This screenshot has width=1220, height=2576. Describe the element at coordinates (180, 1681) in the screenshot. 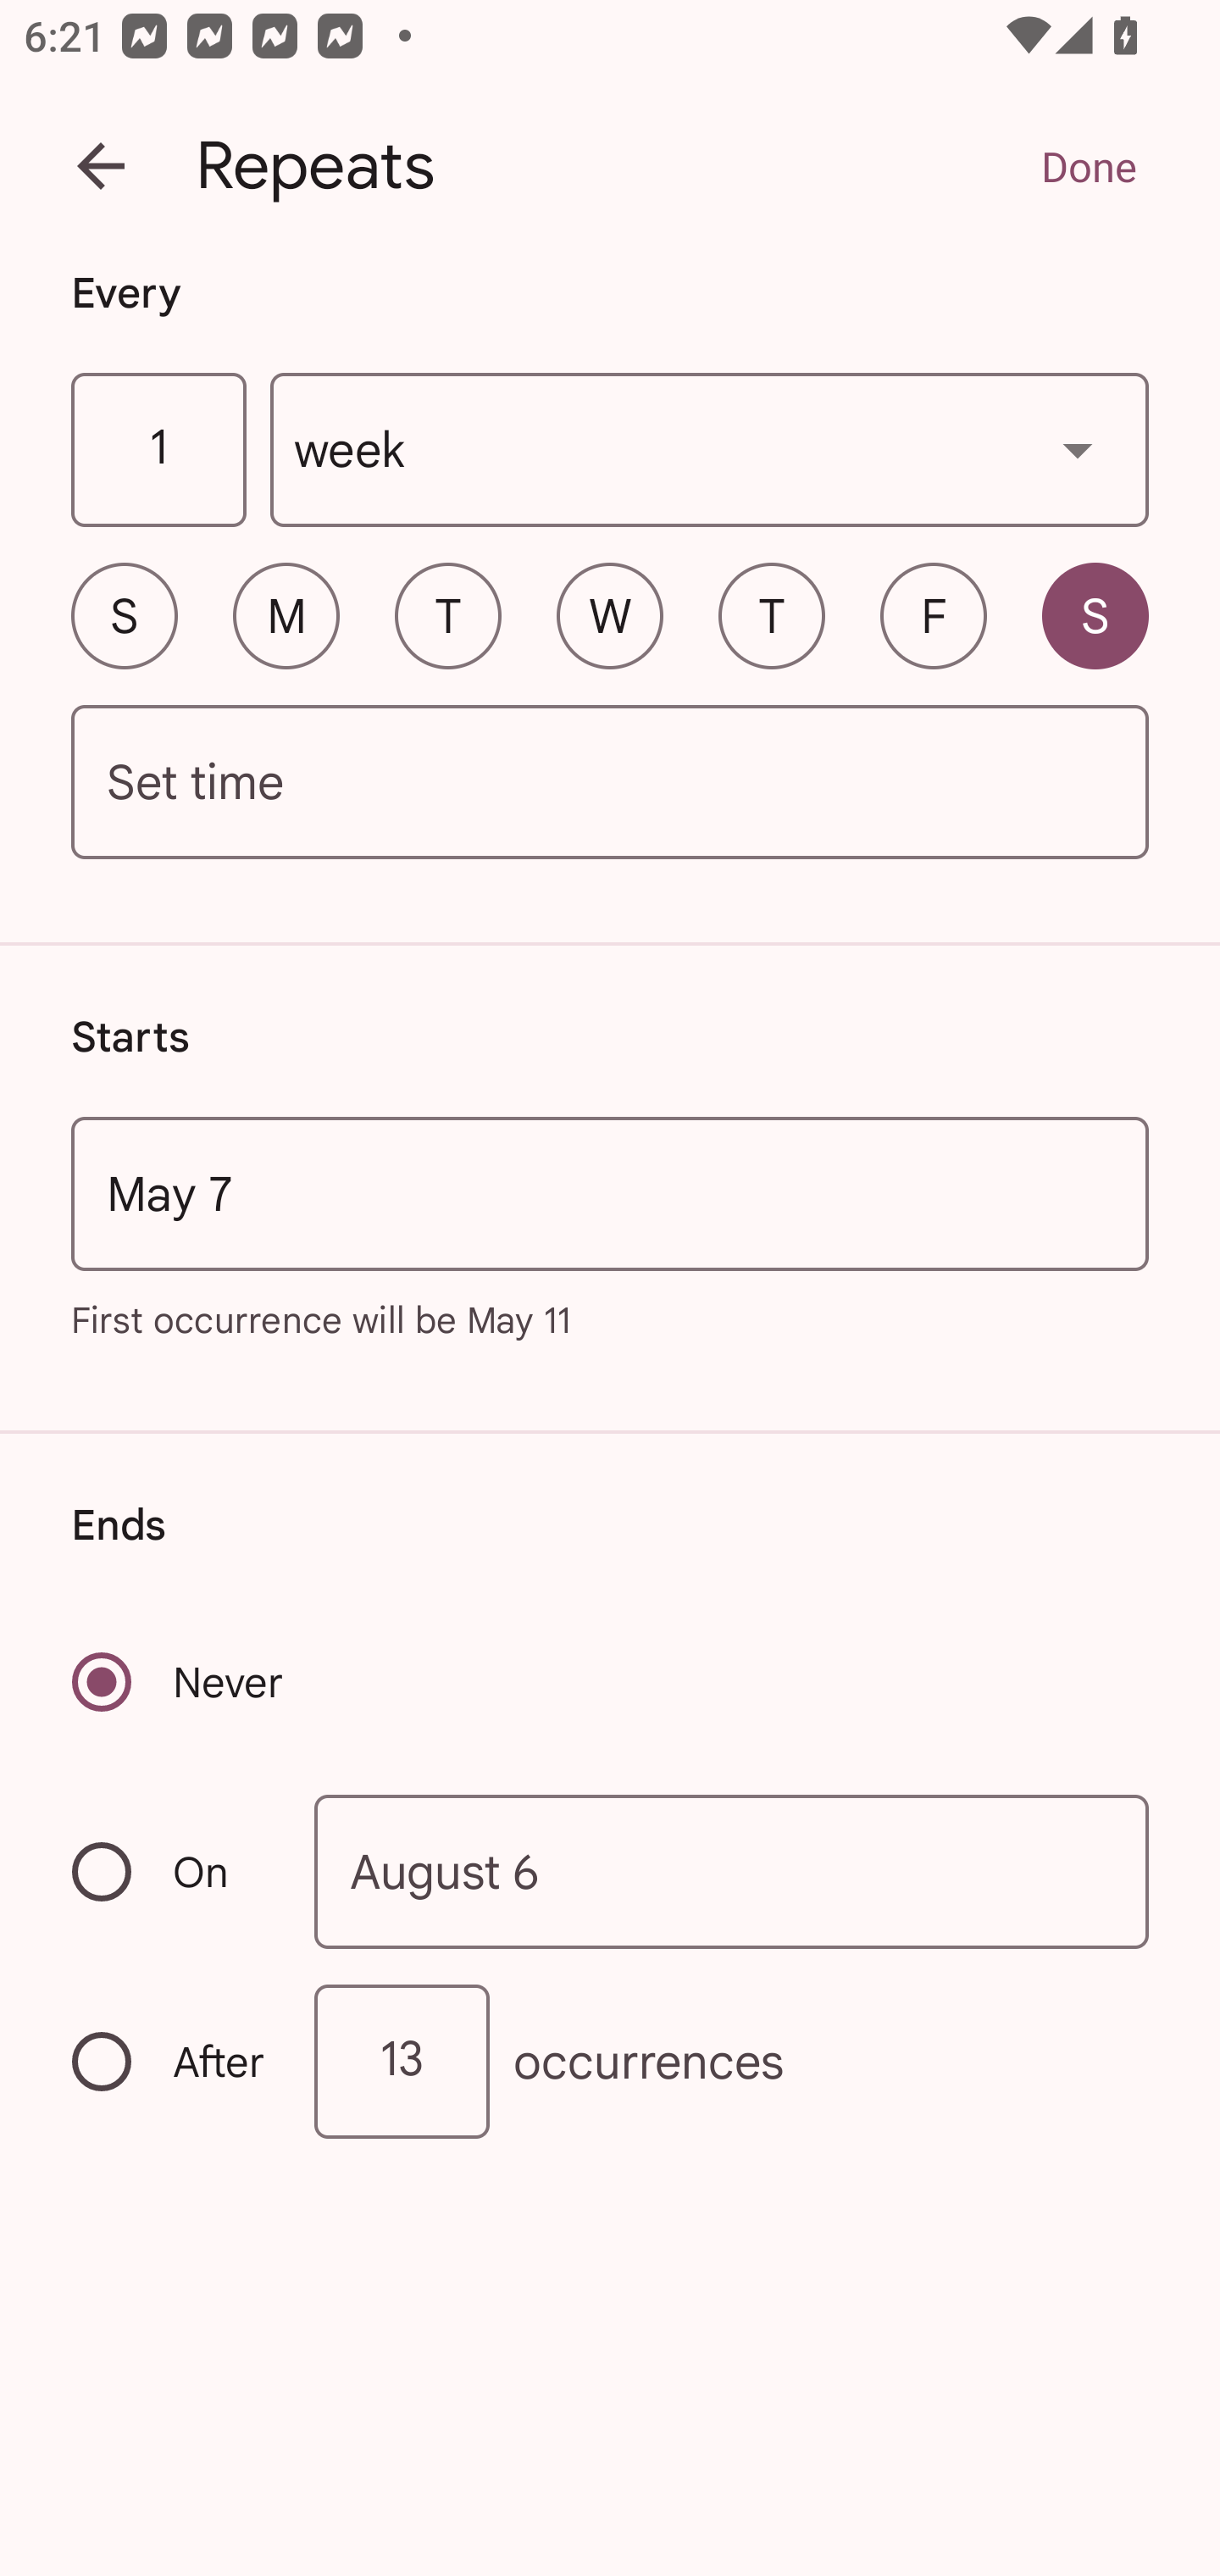

I see `Never Recurrence never ends` at that location.